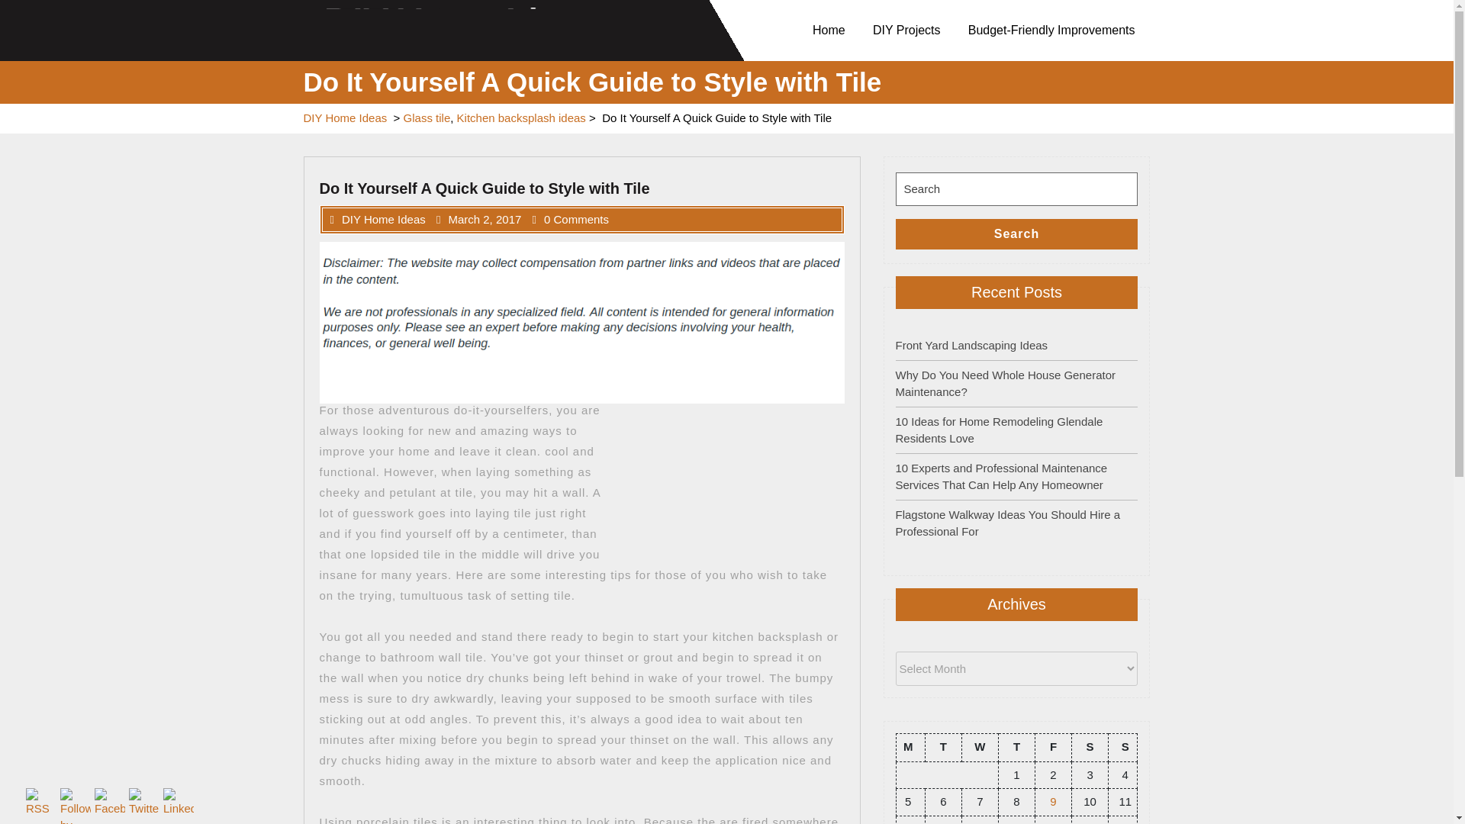 This screenshot has height=824, width=1465. I want to click on Wednesday, so click(979, 747).